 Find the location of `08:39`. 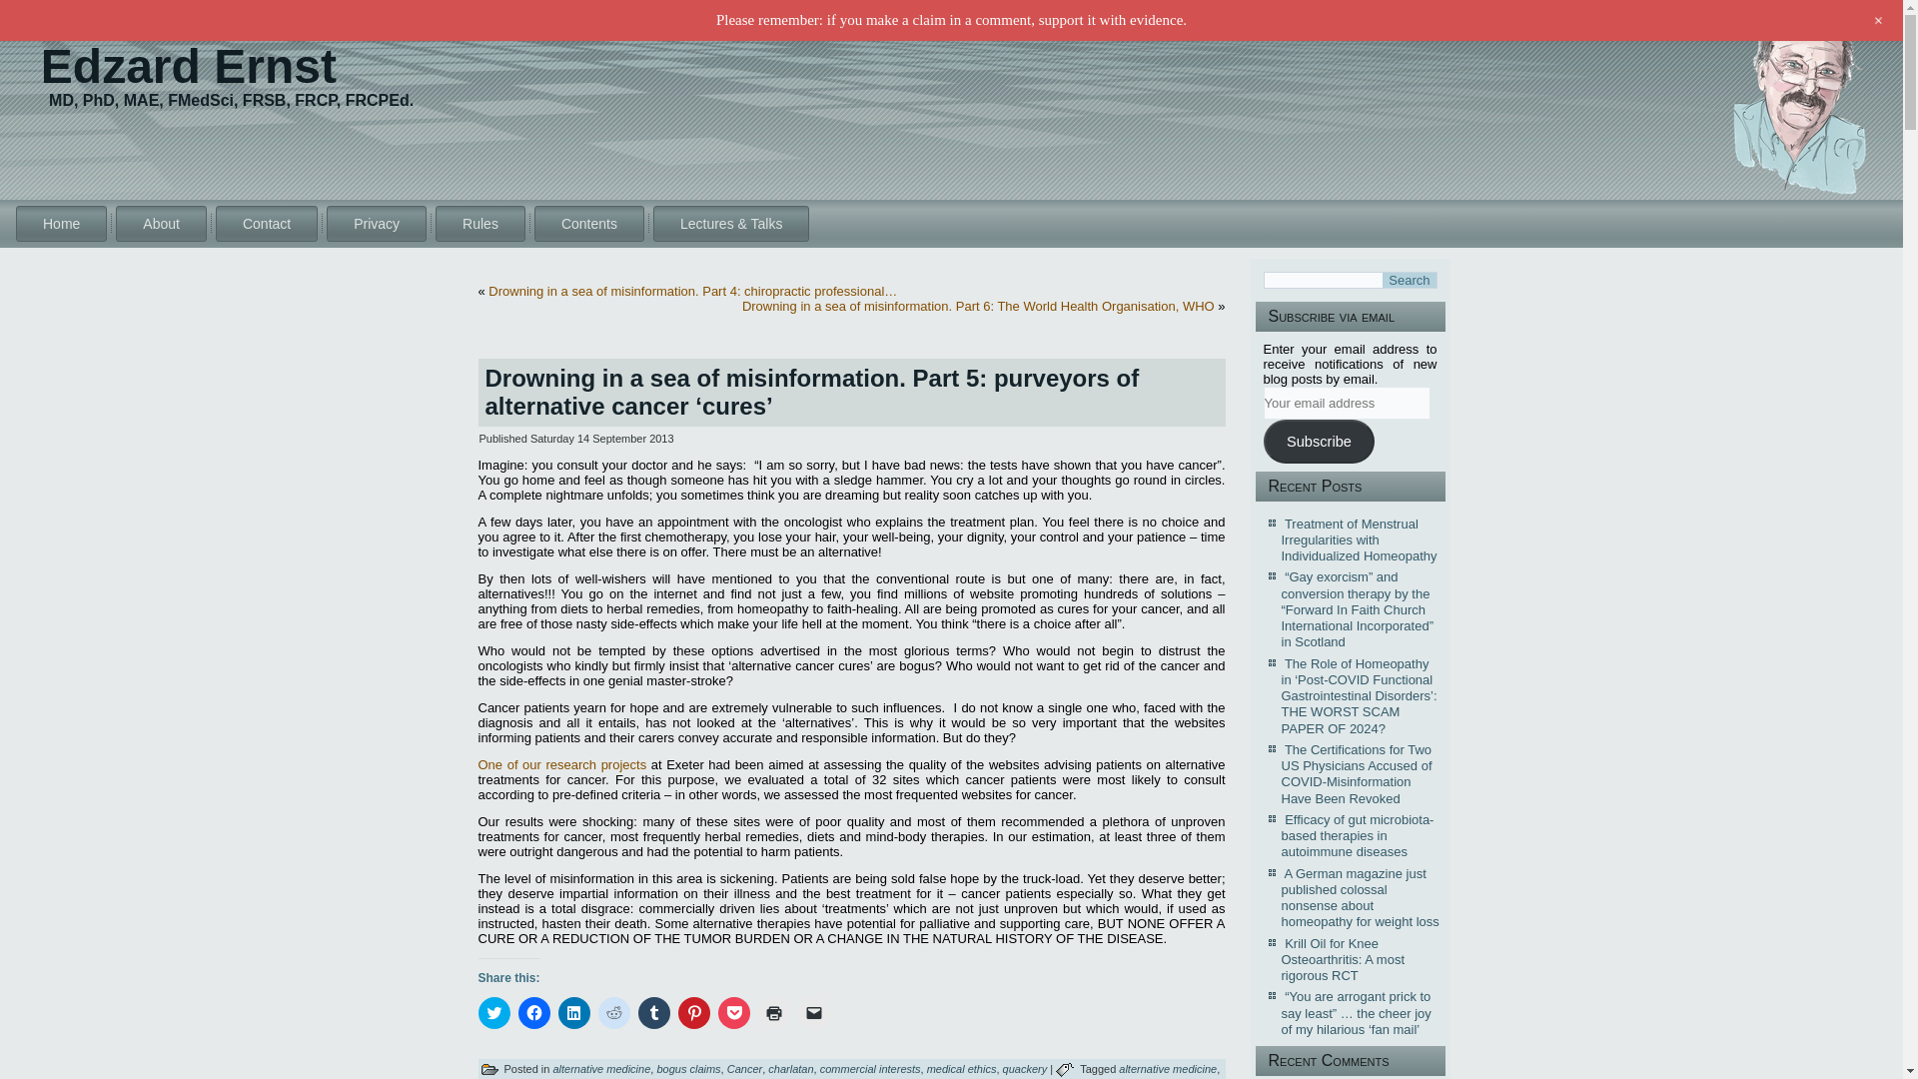

08:39 is located at coordinates (602, 438).